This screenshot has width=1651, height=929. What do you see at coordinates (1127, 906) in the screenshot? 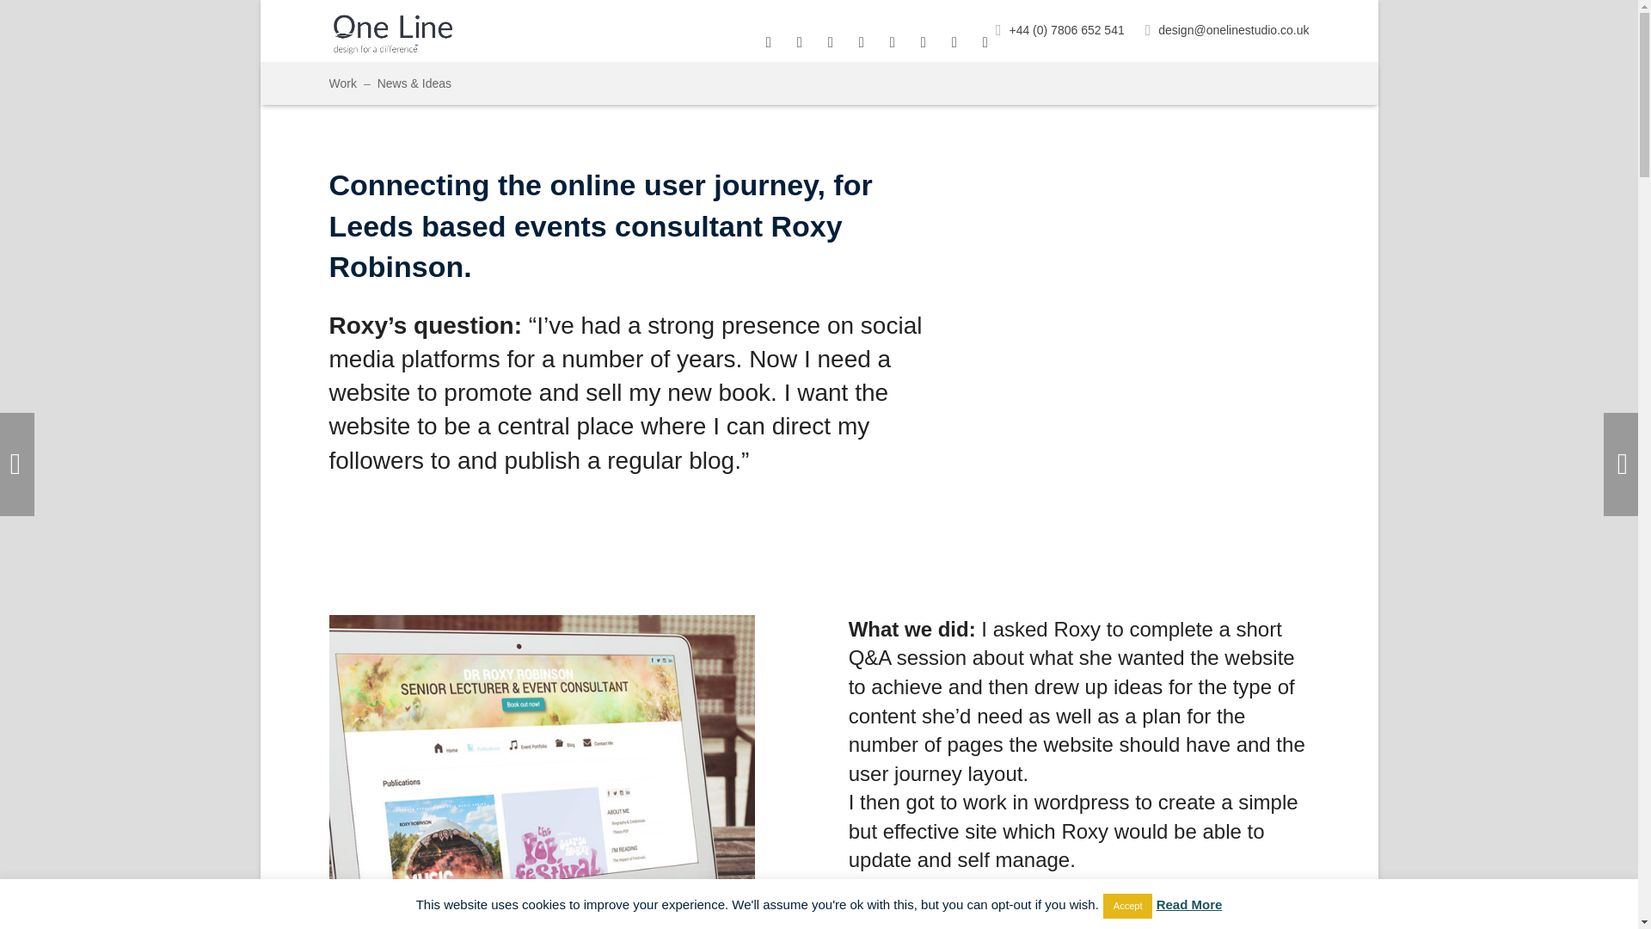
I see `Accept` at bounding box center [1127, 906].